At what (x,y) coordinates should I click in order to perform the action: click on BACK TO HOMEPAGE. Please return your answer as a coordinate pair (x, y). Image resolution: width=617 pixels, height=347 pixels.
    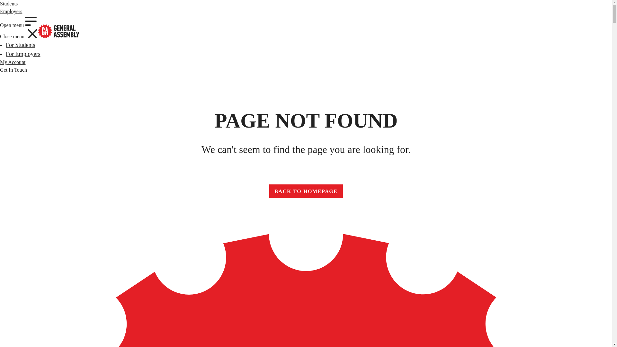
    Looking at the image, I should click on (13, 70).